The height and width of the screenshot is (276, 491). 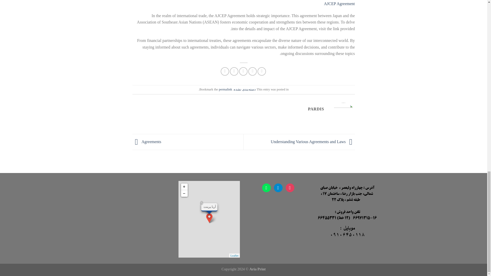 What do you see at coordinates (184, 193) in the screenshot?
I see `Zoom out` at bounding box center [184, 193].